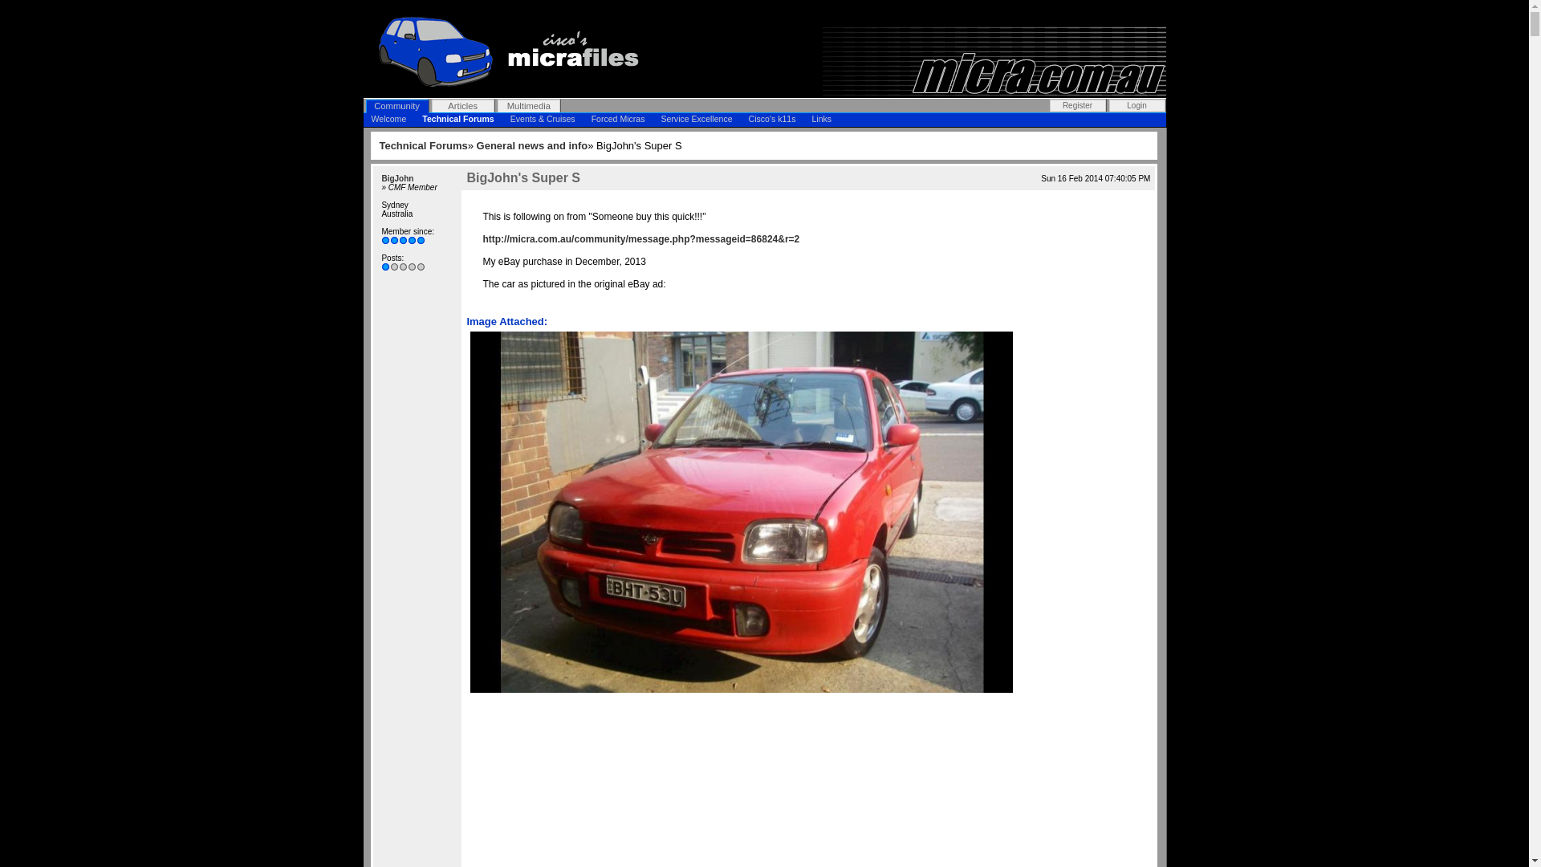  What do you see at coordinates (1137, 106) in the screenshot?
I see `Login` at bounding box center [1137, 106].